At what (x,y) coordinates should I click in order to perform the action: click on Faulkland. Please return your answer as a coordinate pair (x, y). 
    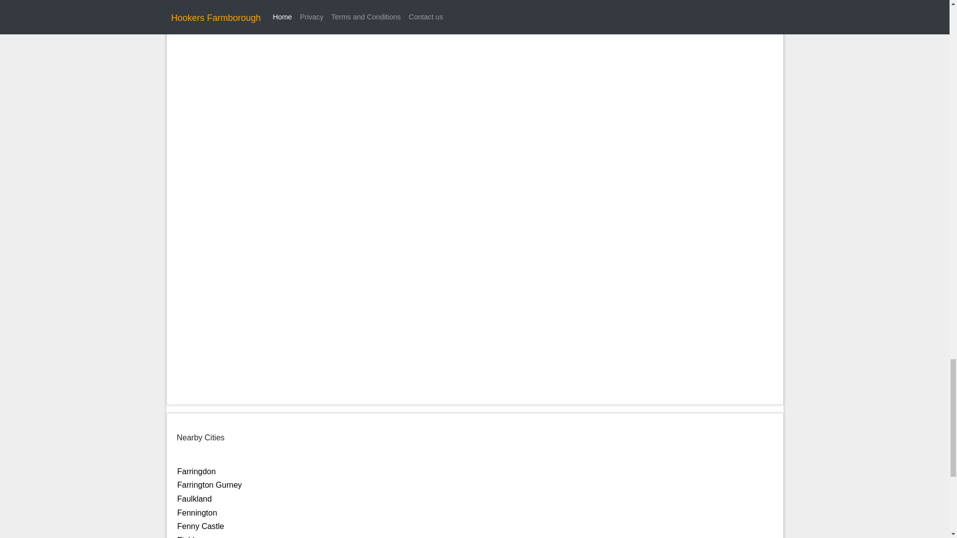
    Looking at the image, I should click on (194, 498).